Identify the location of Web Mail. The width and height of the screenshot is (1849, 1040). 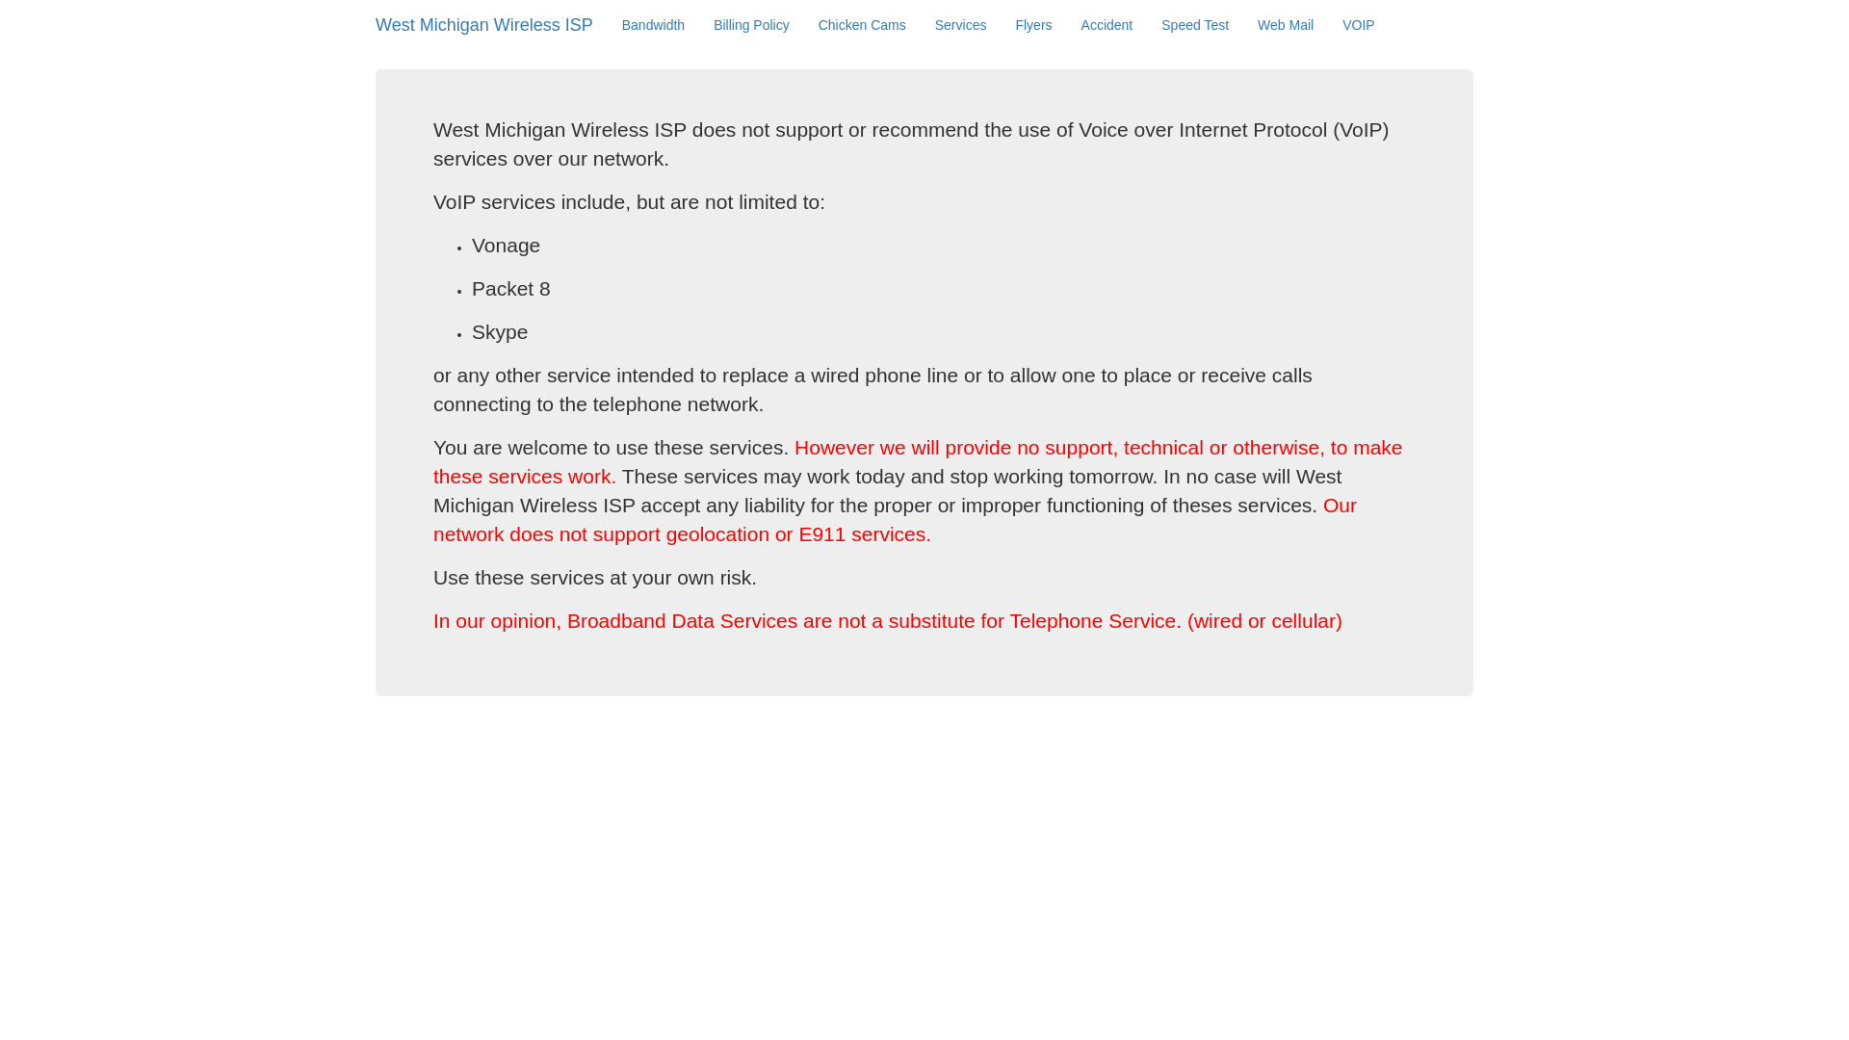
(1285, 25).